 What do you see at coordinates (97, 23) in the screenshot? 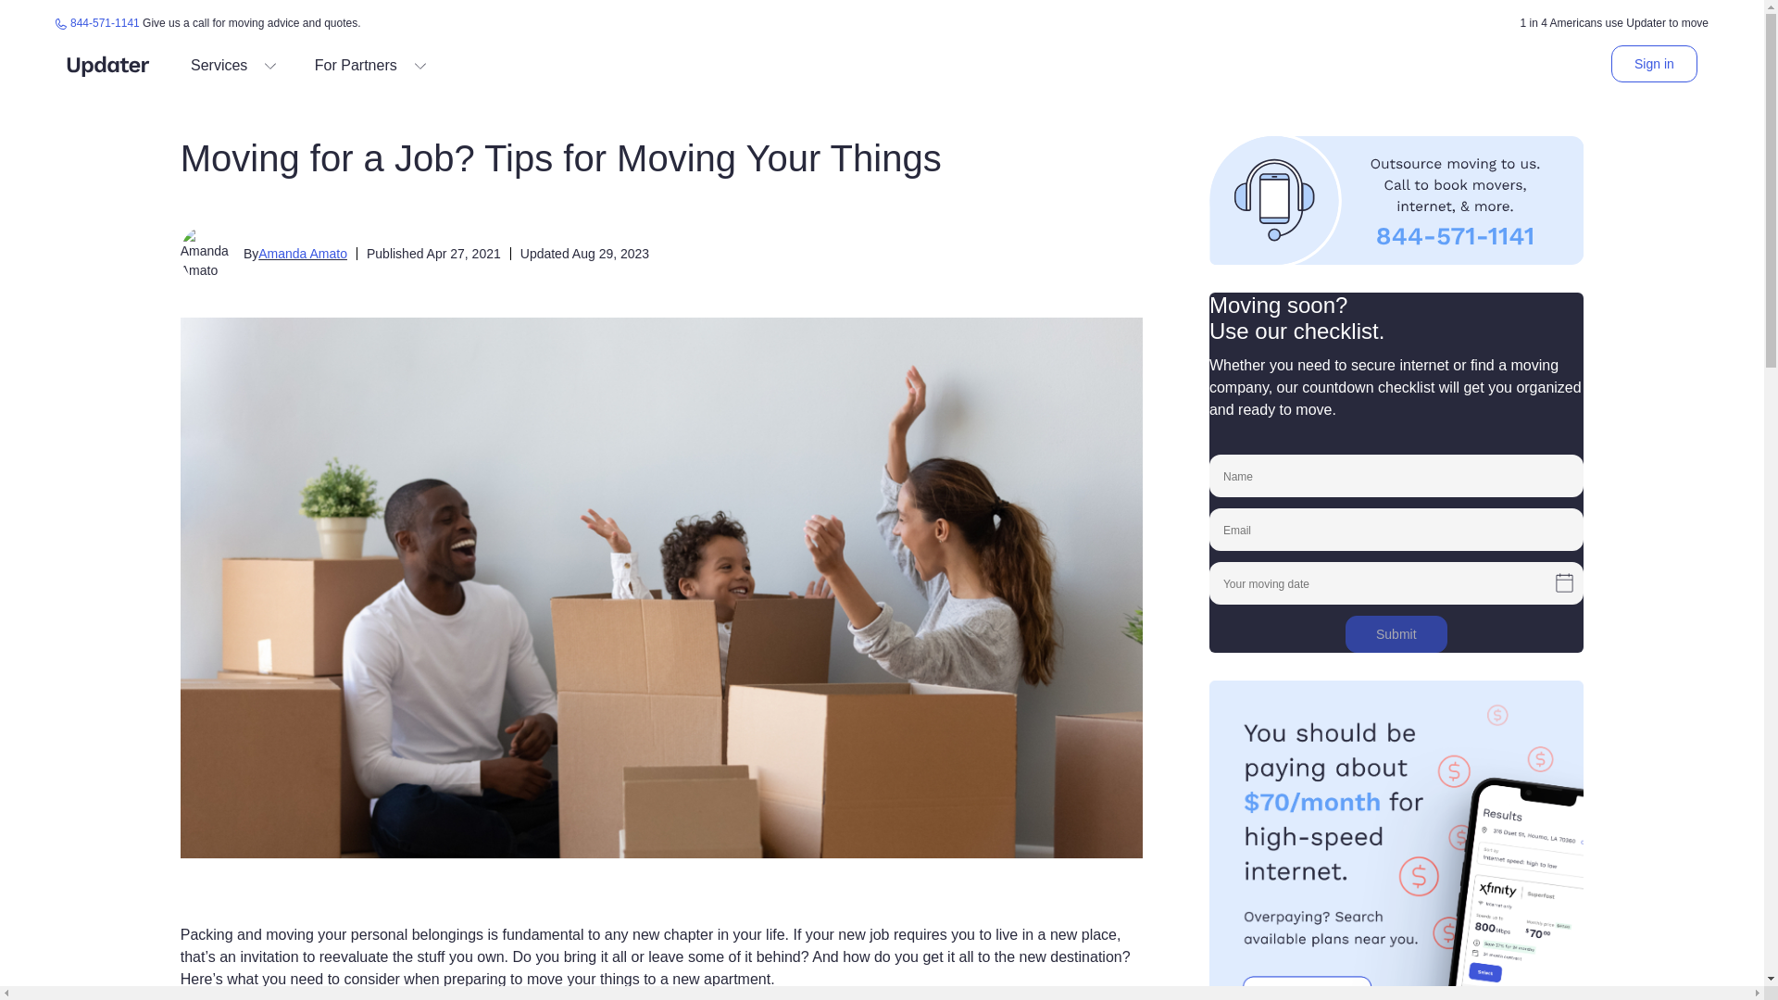
I see `844-571-1141` at bounding box center [97, 23].